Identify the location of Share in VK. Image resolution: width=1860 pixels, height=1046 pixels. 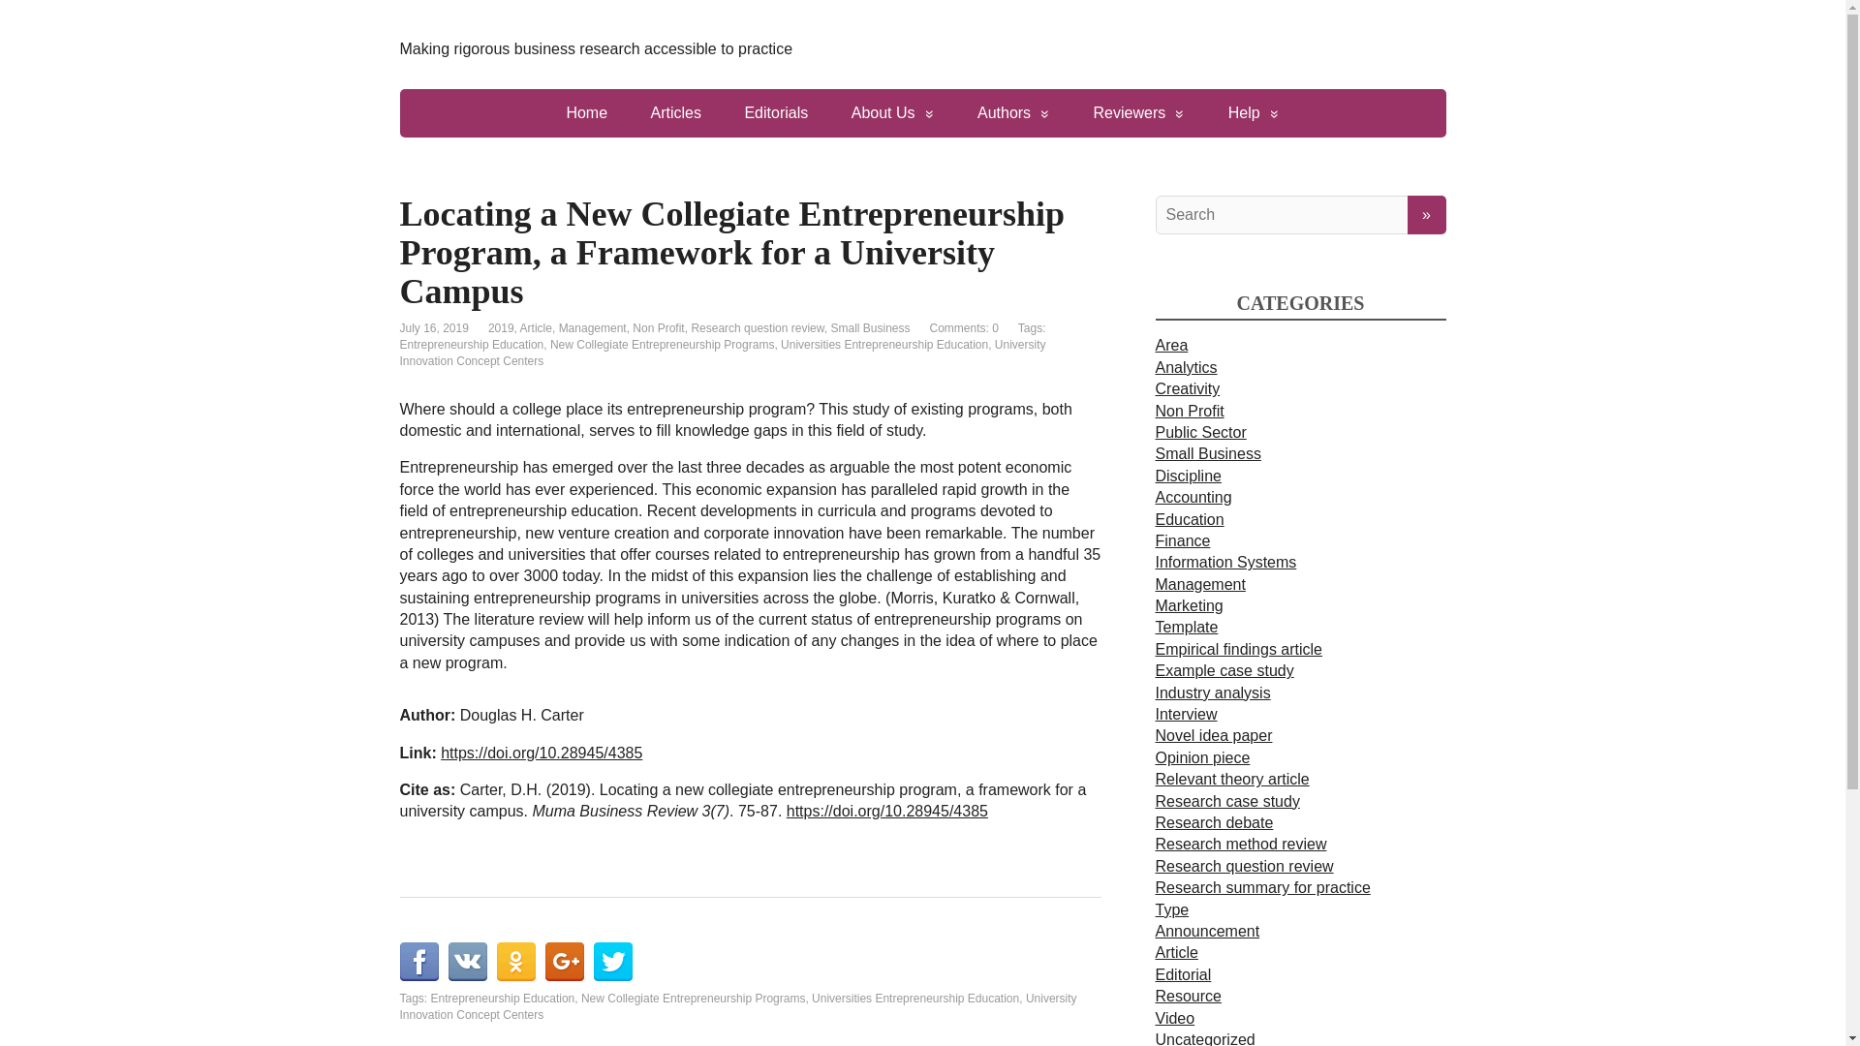
(467, 962).